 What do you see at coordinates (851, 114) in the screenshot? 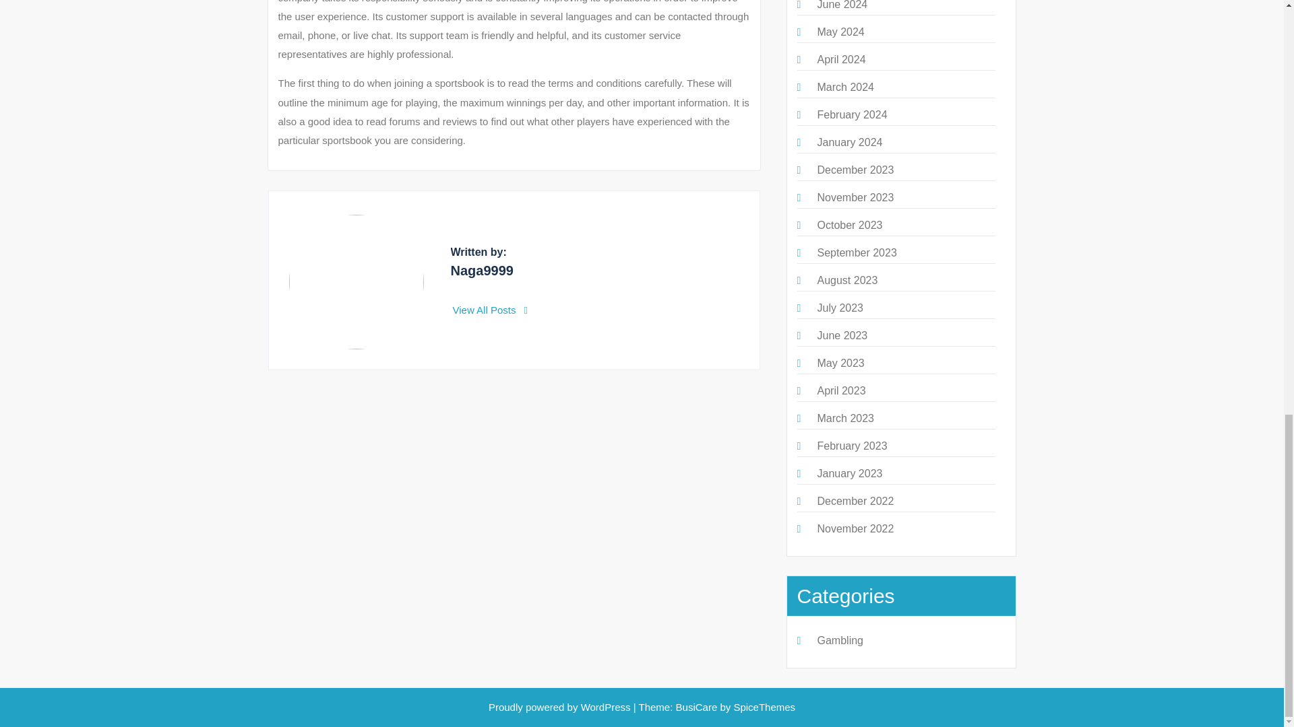
I see `February 2024` at bounding box center [851, 114].